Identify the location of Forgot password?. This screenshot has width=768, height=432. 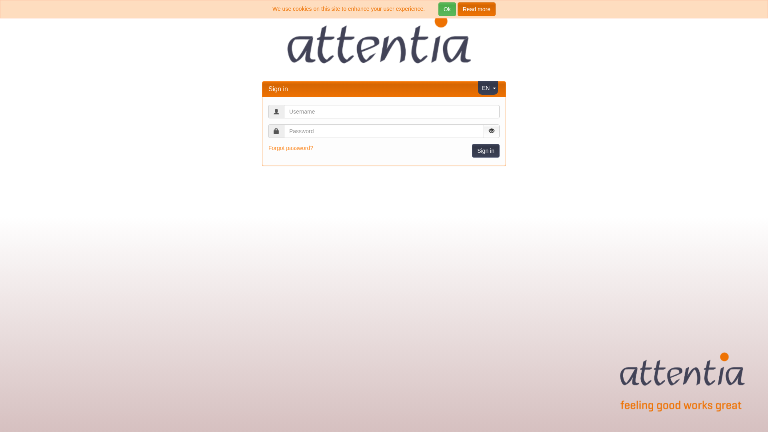
(291, 148).